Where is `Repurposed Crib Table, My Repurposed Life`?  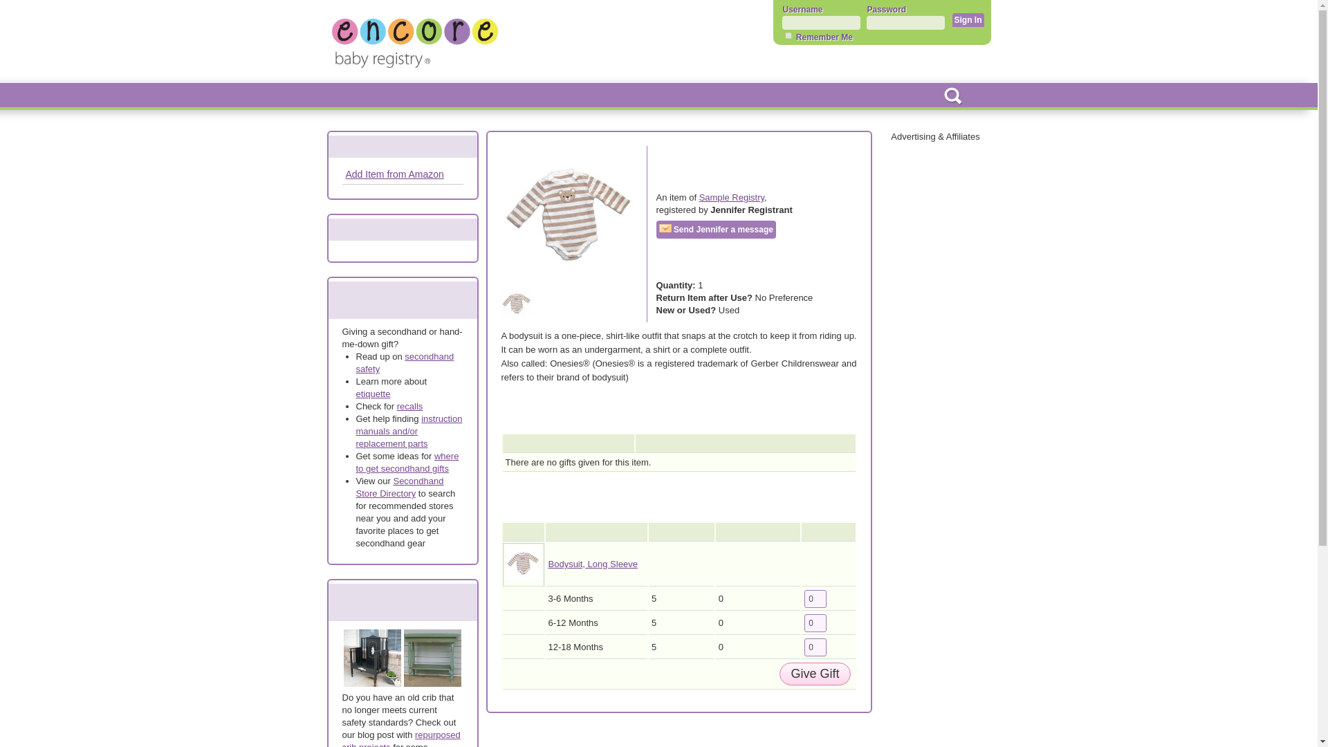 Repurposed Crib Table, My Repurposed Life is located at coordinates (432, 658).